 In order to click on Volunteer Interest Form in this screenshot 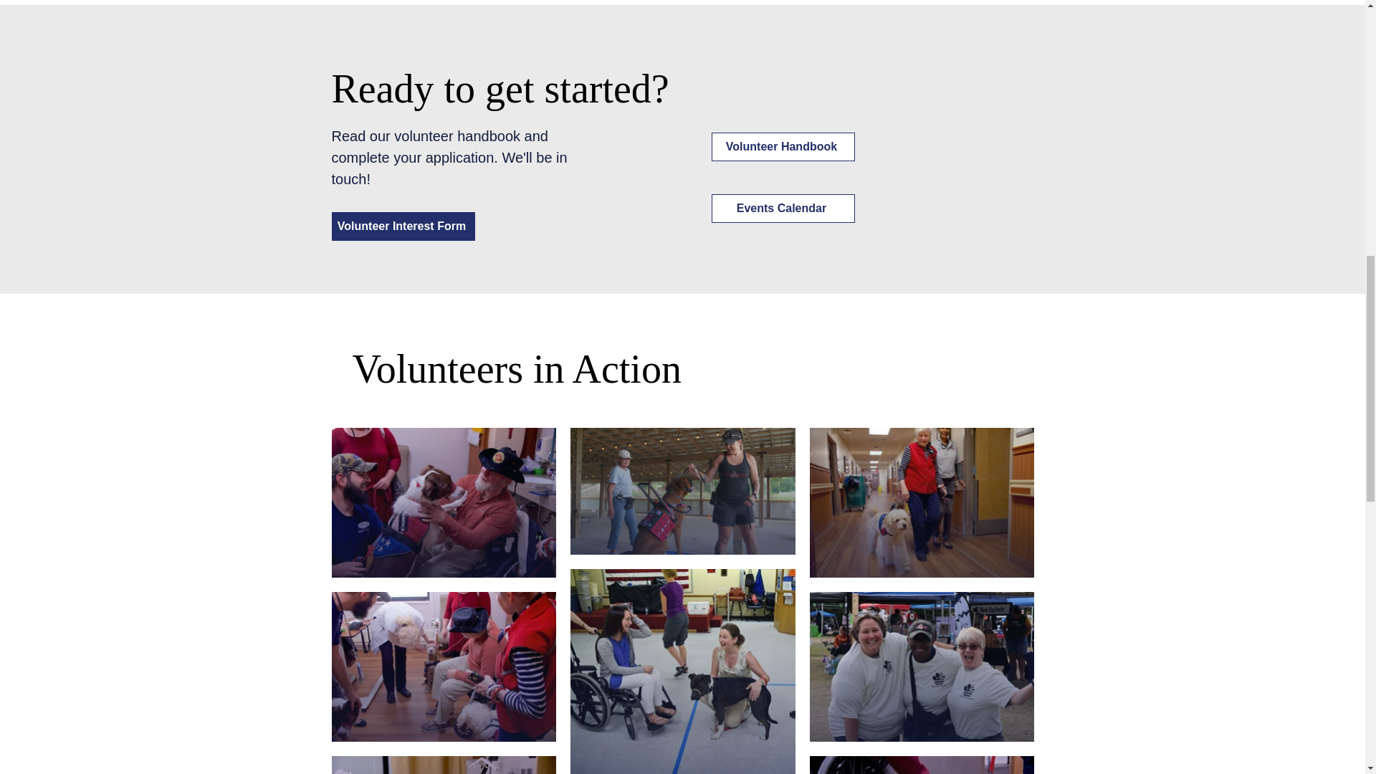, I will do `click(403, 226)`.